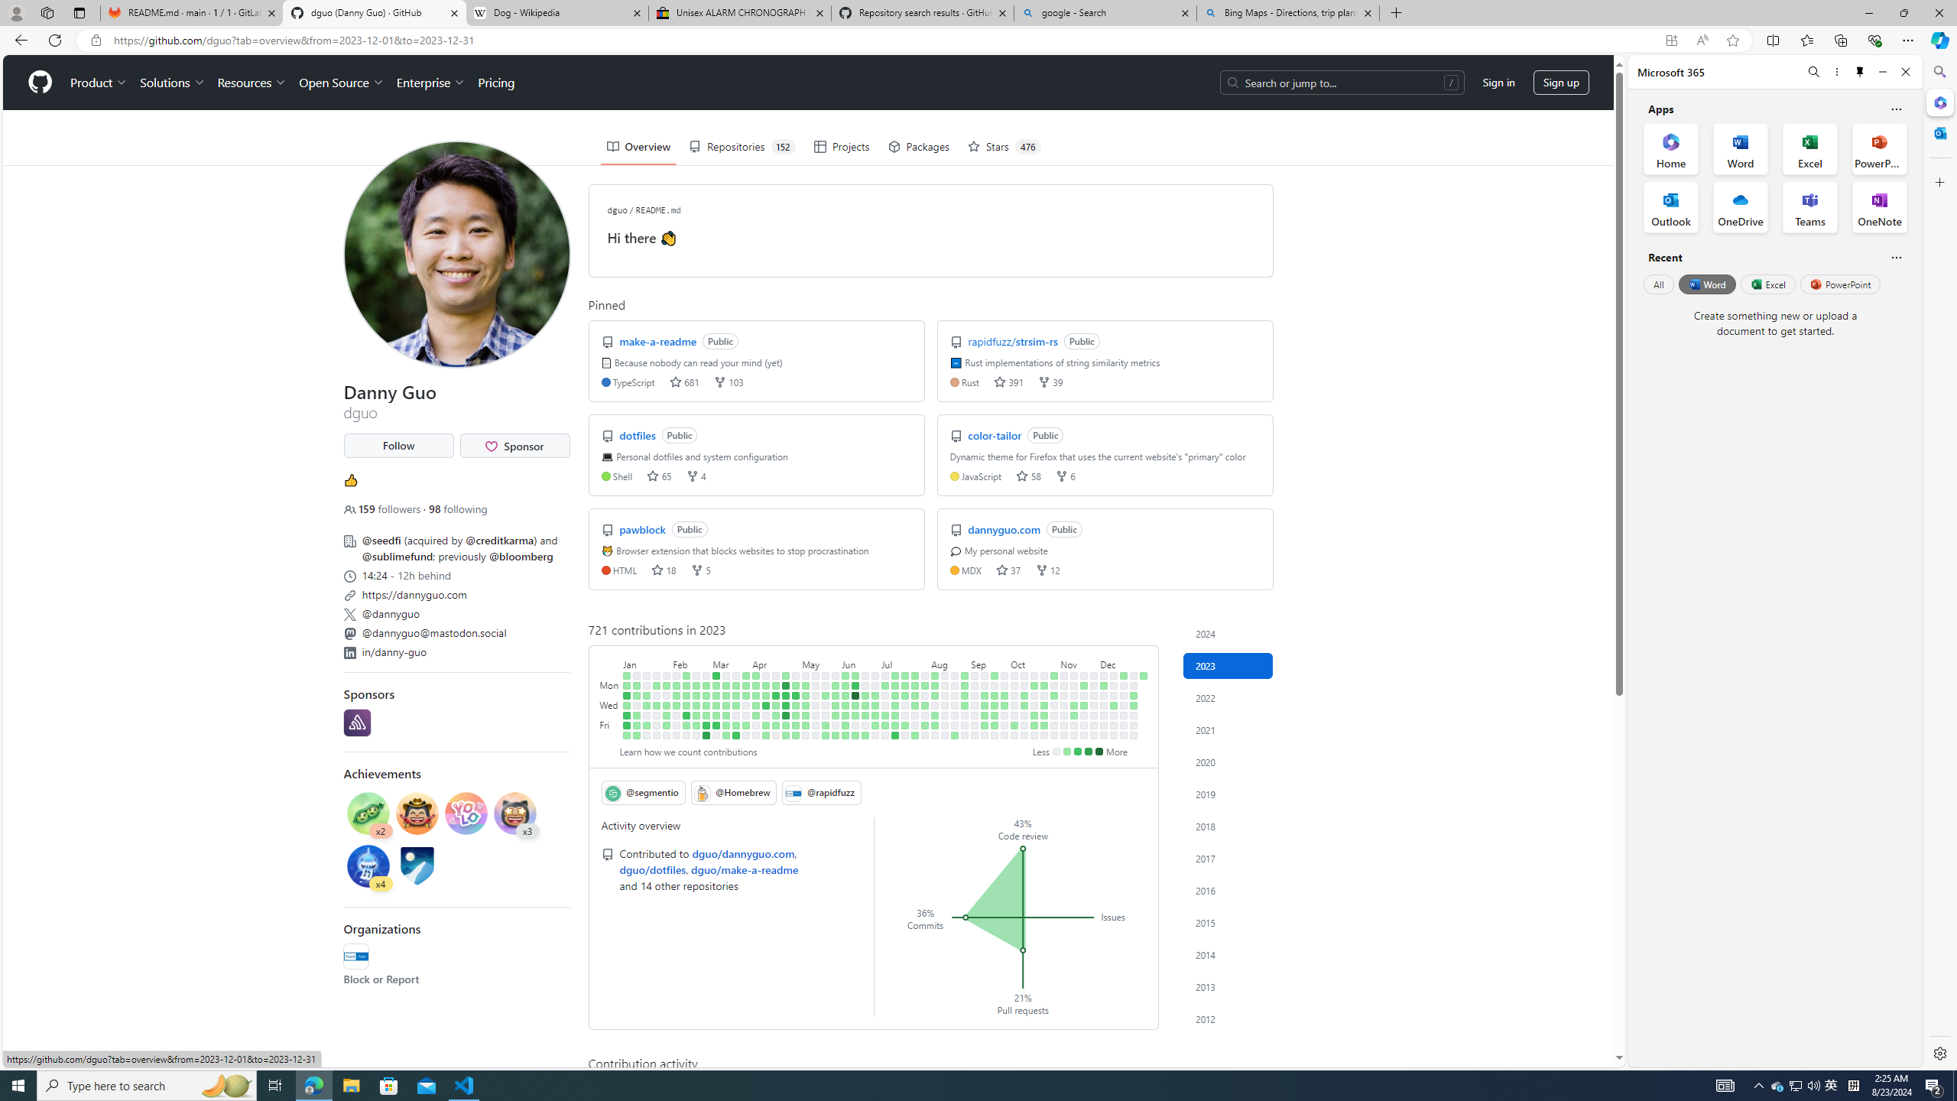 Image resolution: width=1957 pixels, height=1101 pixels. Describe the element at coordinates (816, 715) in the screenshot. I see `No contributions on May 18th.` at that location.